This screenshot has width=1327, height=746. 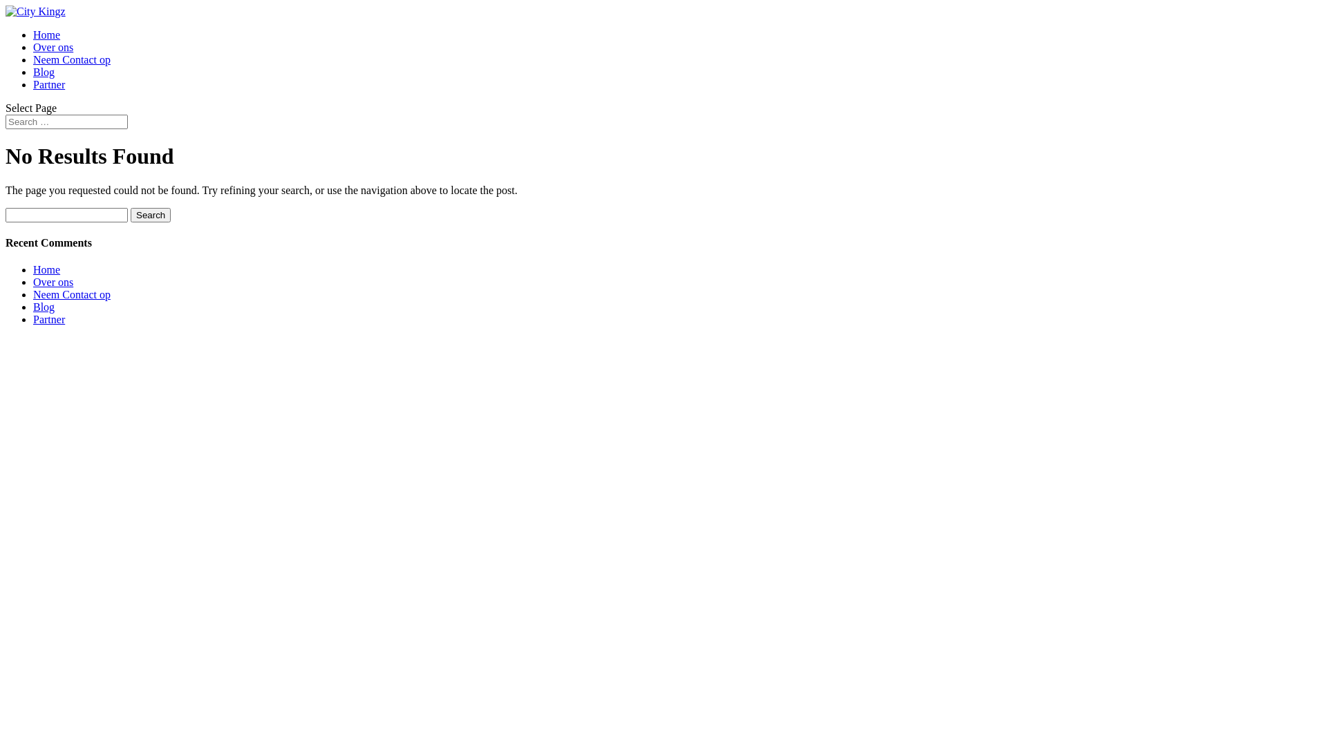 I want to click on Partner, so click(x=49, y=319).